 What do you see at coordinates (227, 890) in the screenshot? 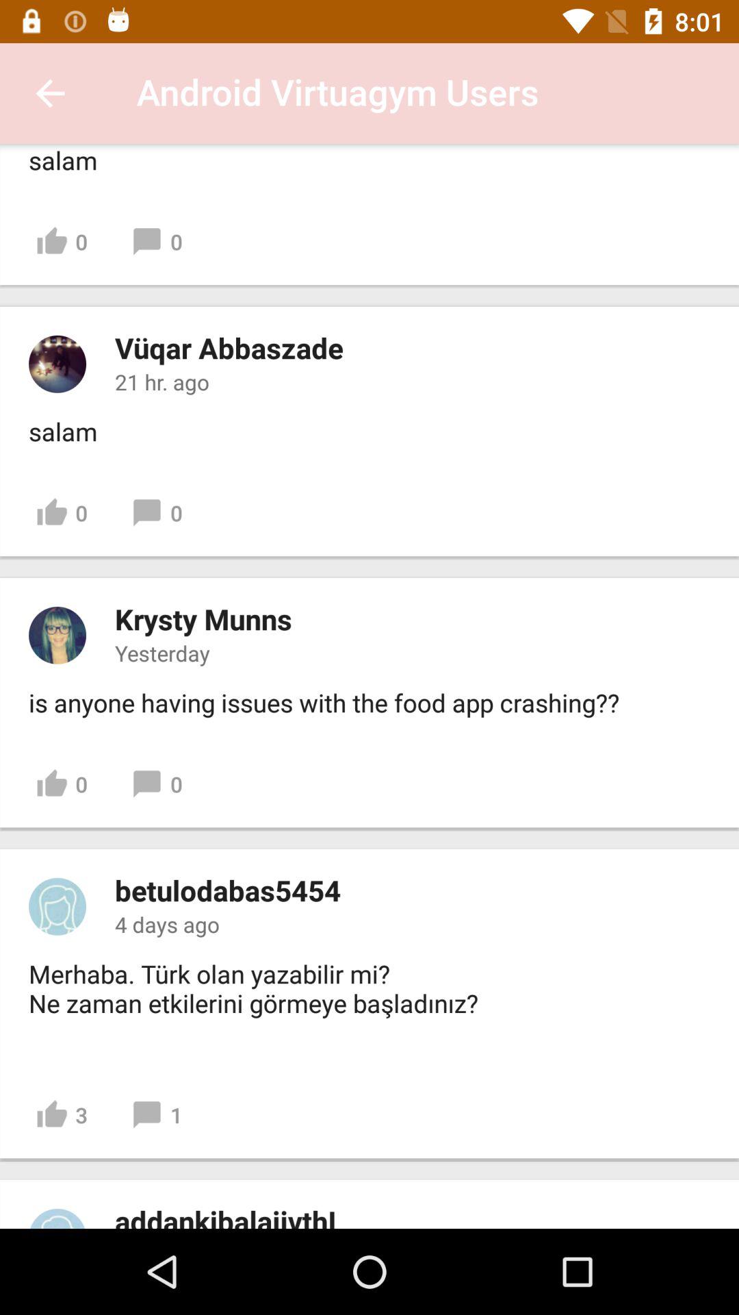
I see `swipe to the betulodabas5454` at bounding box center [227, 890].